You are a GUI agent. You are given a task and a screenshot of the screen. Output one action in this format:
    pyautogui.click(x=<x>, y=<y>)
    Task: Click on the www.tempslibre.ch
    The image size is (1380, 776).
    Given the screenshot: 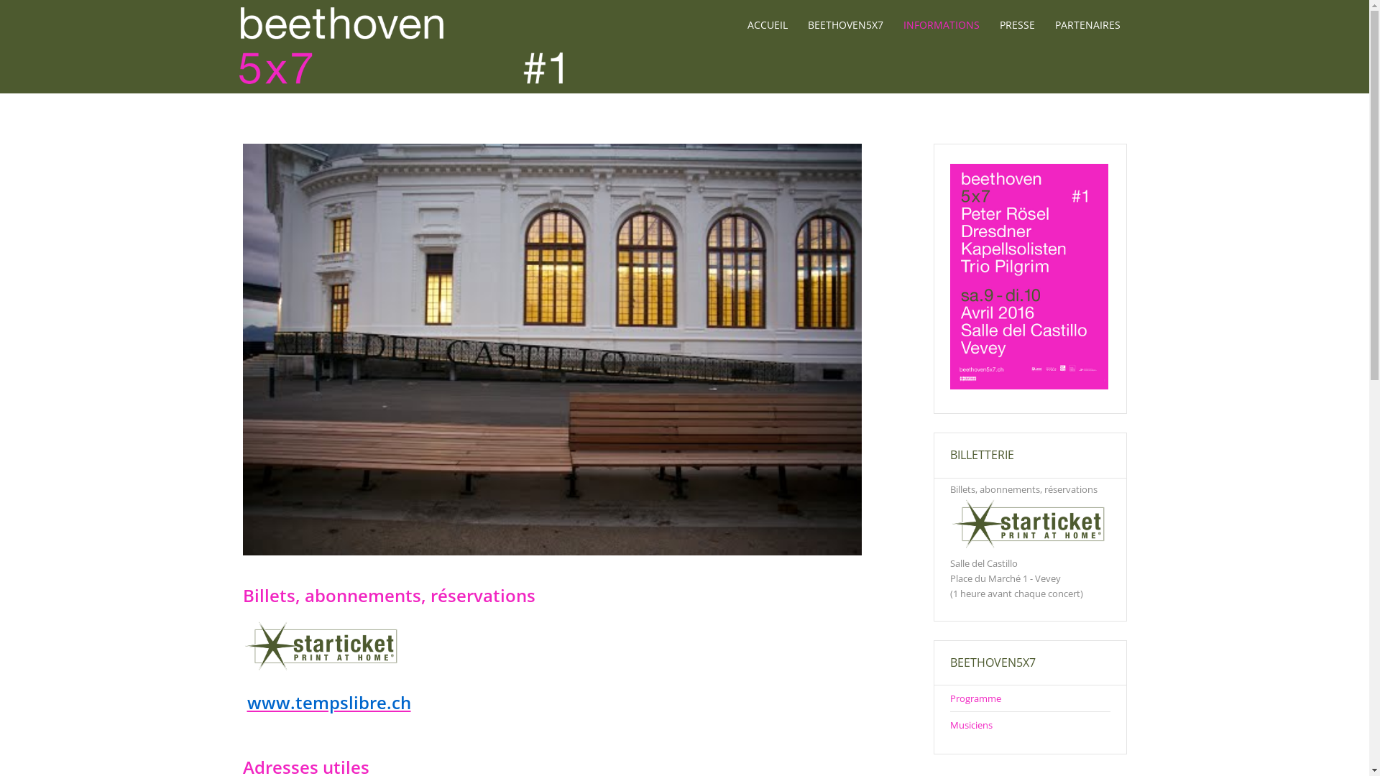 What is the action you would take?
    pyautogui.click(x=329, y=703)
    